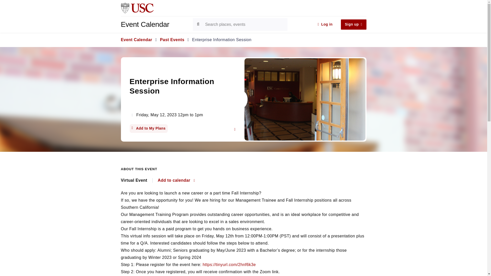  Describe the element at coordinates (137, 40) in the screenshot. I see `Event Calendar` at that location.